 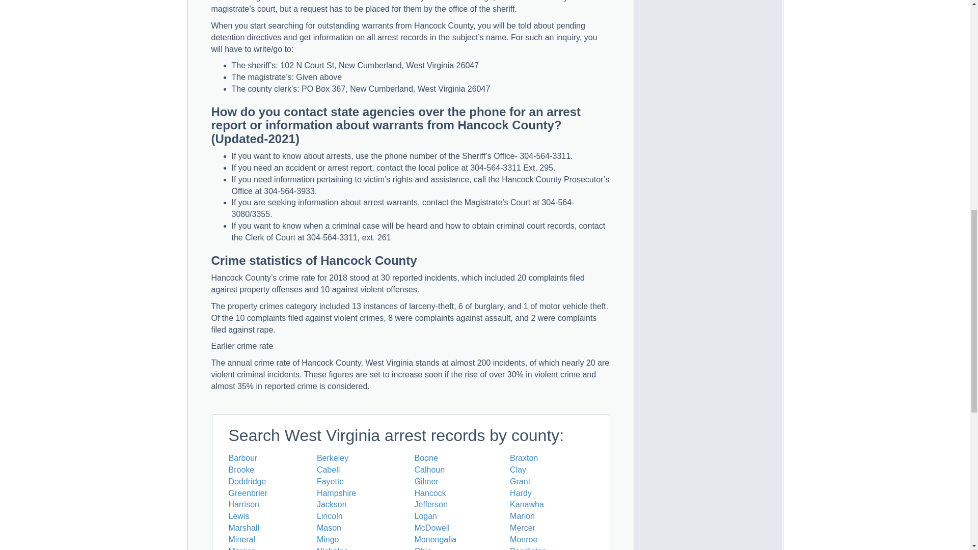 I want to click on Lincoln, so click(x=330, y=516).